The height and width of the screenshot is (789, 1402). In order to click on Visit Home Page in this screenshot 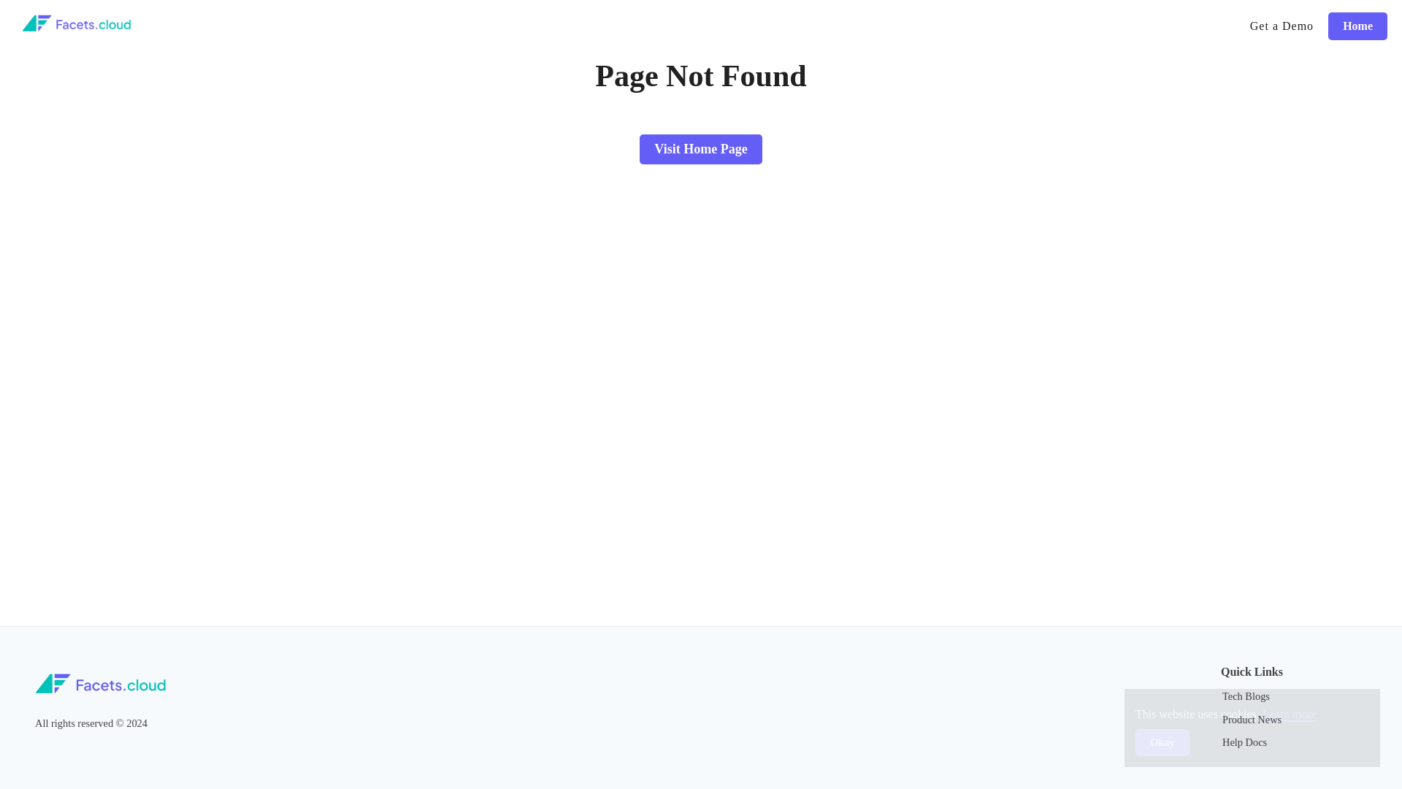, I will do `click(700, 130)`.